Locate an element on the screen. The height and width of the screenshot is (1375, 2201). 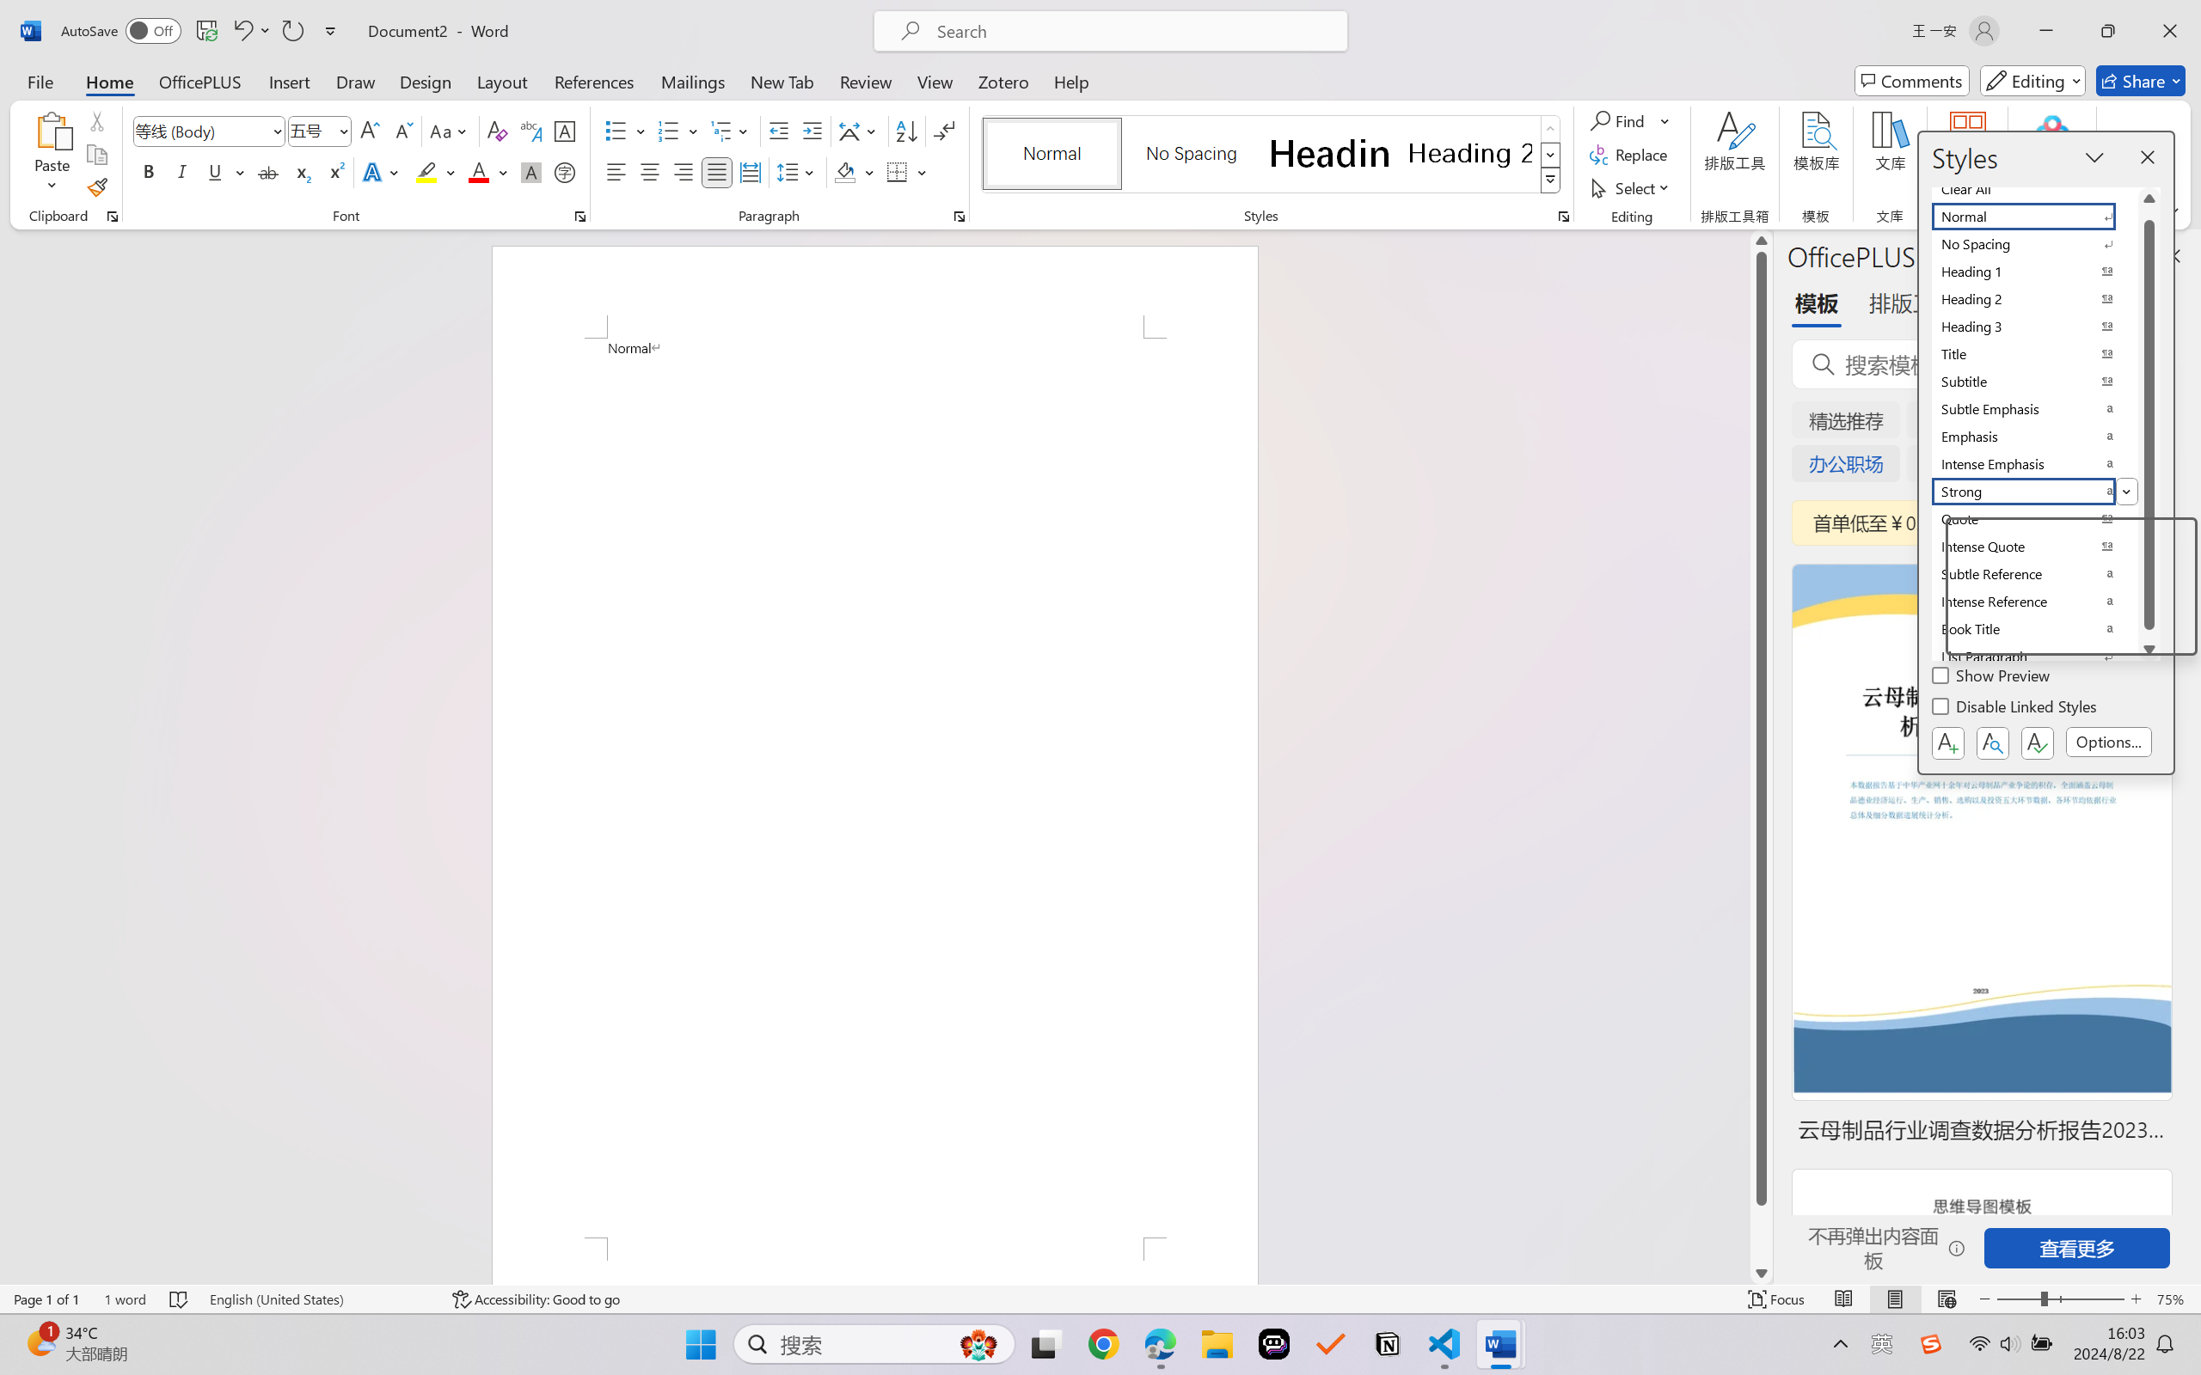
Decrease Indent is located at coordinates (779, 131).